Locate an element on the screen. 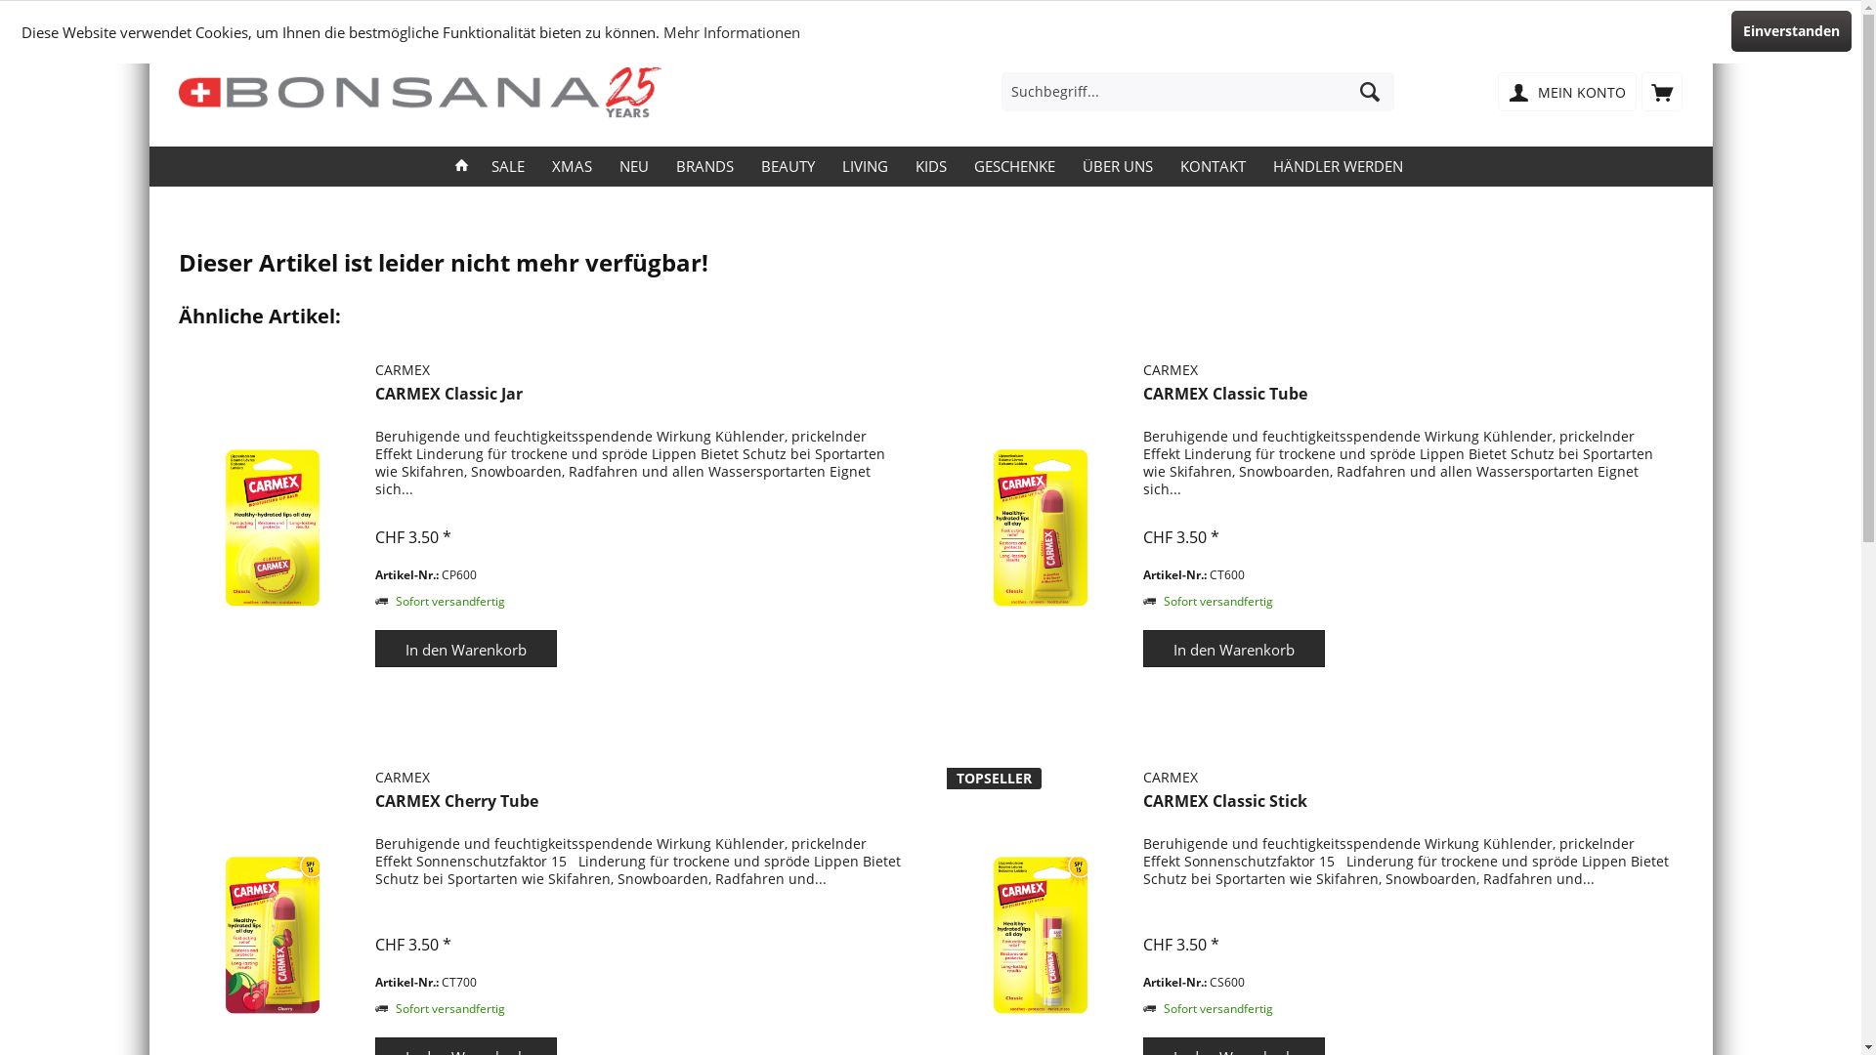  NEU is located at coordinates (634, 166).